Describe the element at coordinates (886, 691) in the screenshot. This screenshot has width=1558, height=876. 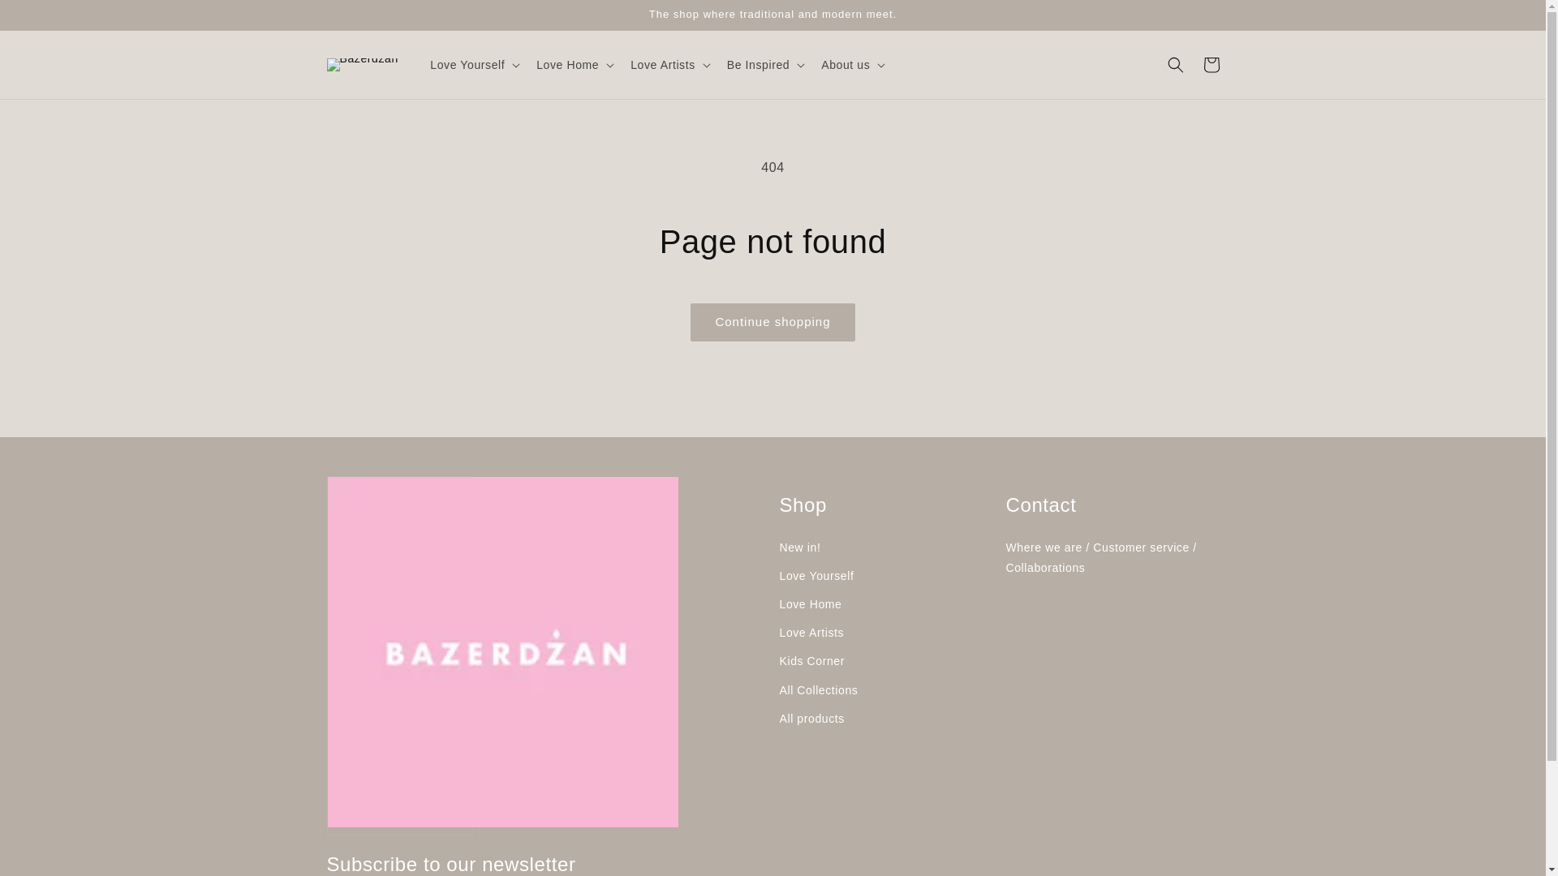
I see `All Collections` at that location.